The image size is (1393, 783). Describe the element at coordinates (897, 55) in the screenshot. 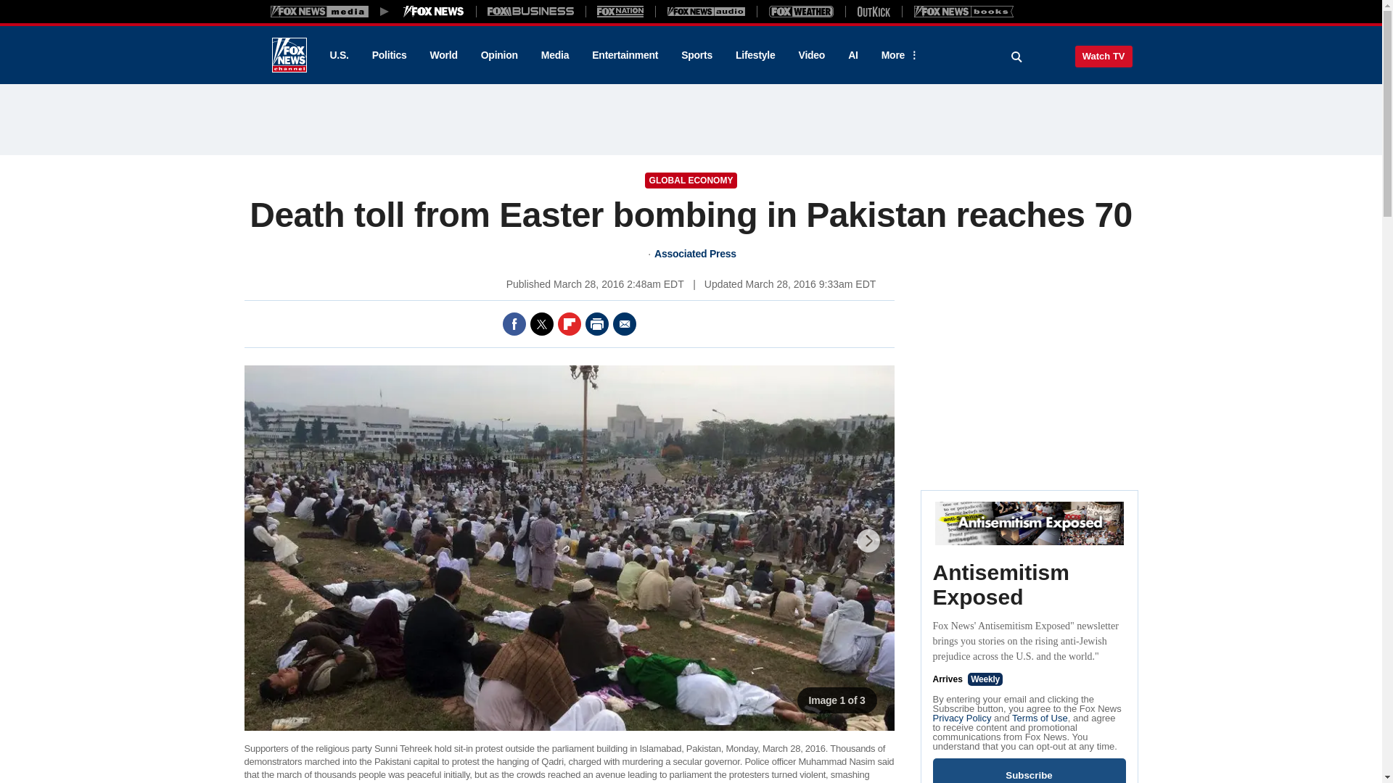

I see `More` at that location.